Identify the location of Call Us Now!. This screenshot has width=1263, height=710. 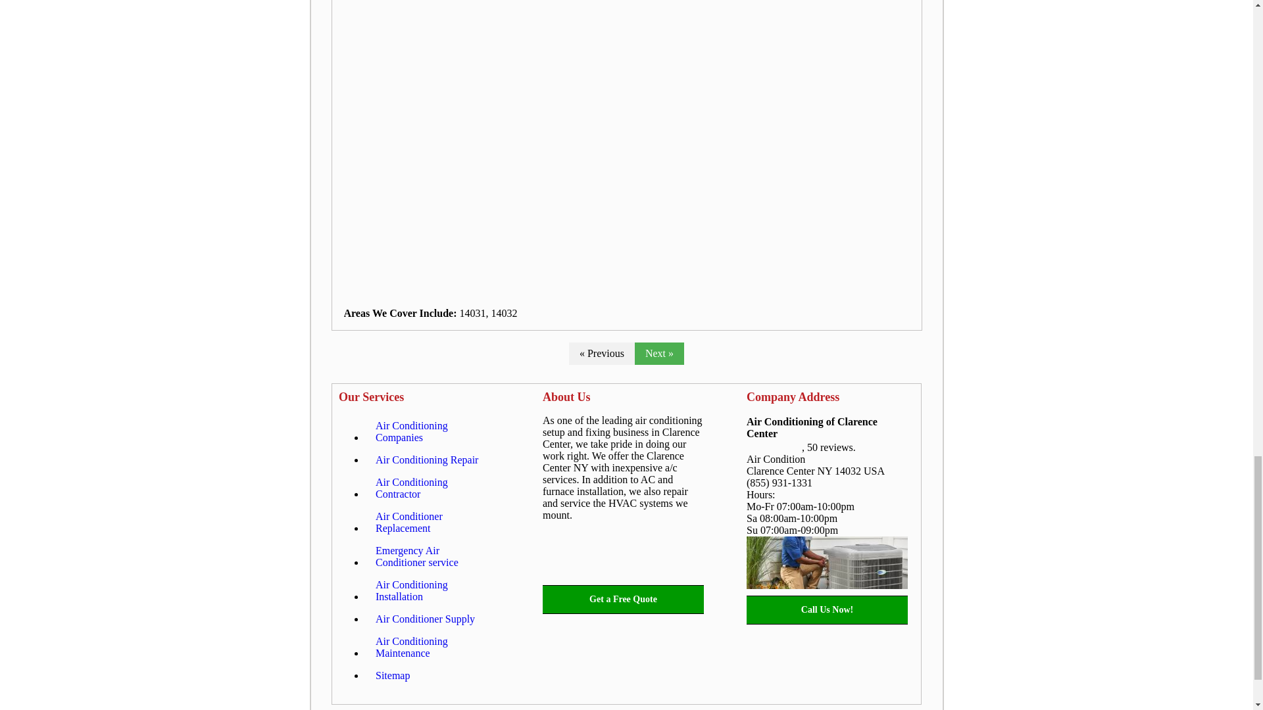
(827, 609).